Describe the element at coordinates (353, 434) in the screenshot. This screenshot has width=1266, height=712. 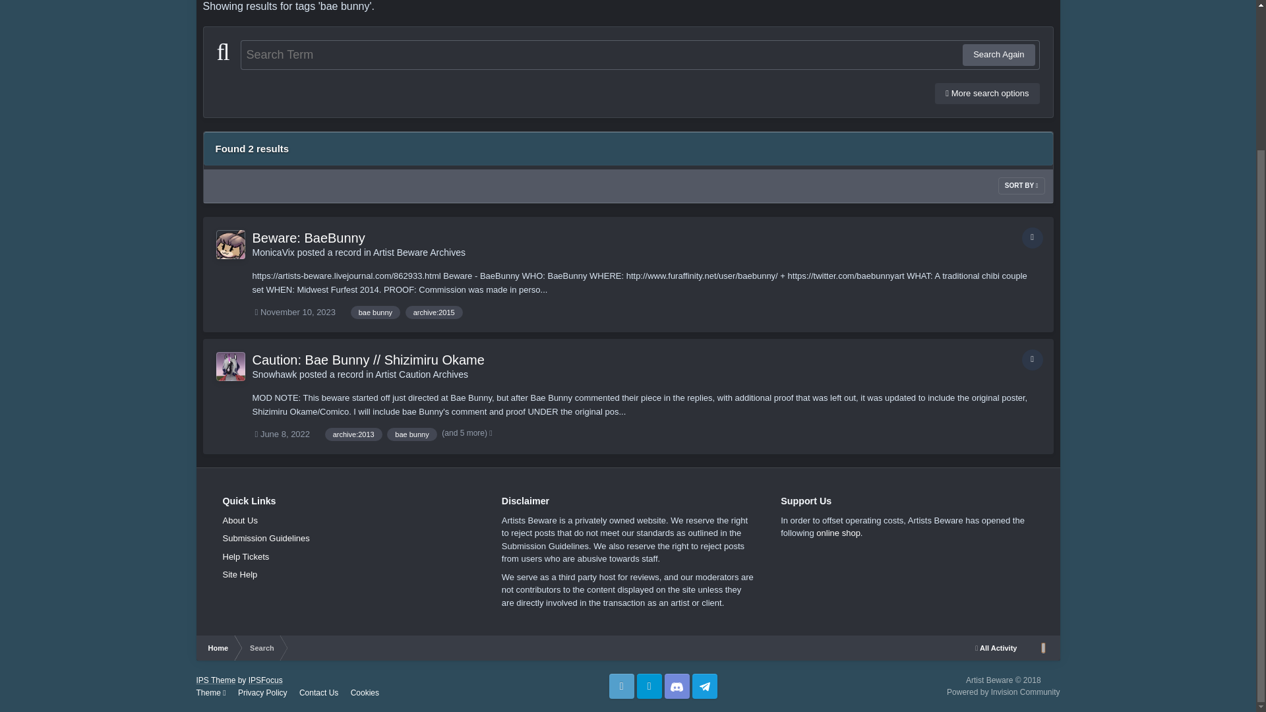
I see `Find other content tagged with 'archive:2013'` at that location.